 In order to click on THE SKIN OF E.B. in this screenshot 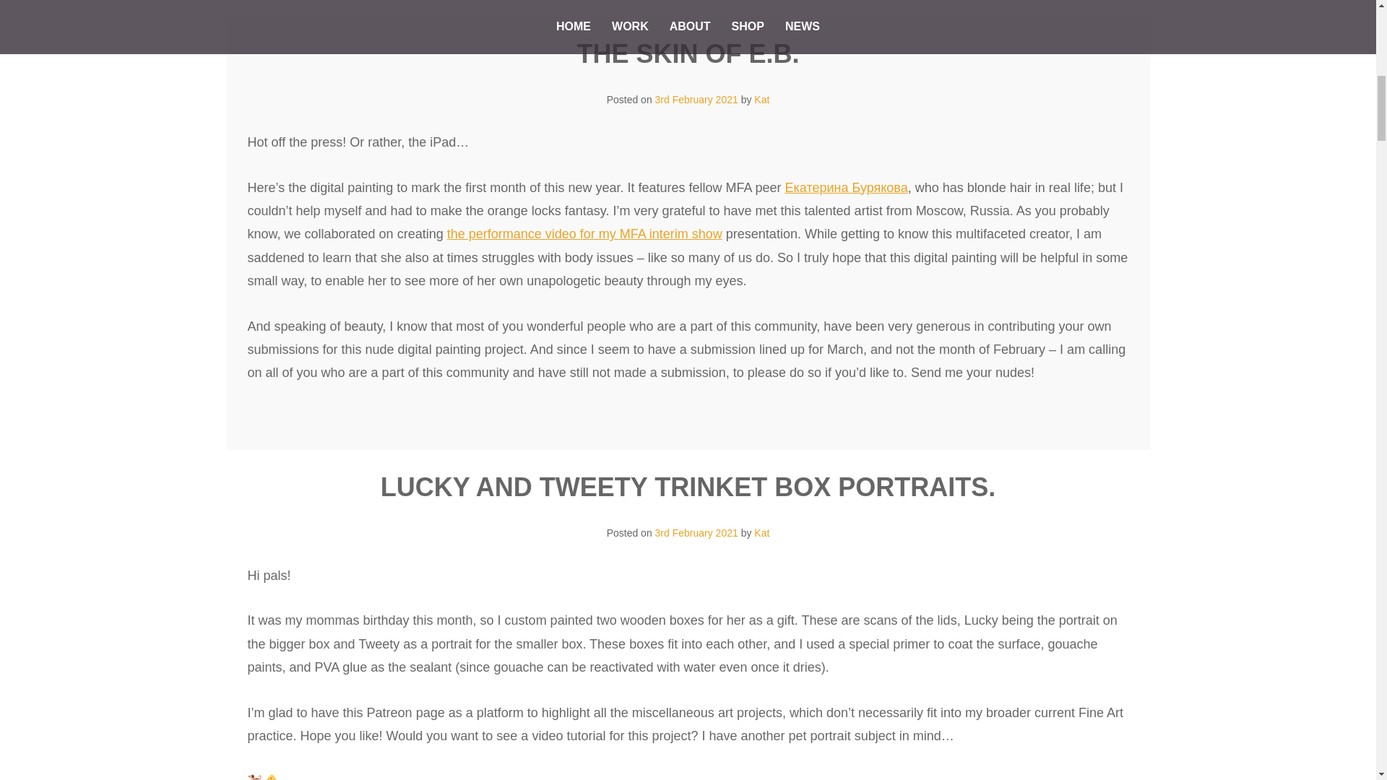, I will do `click(688, 53)`.